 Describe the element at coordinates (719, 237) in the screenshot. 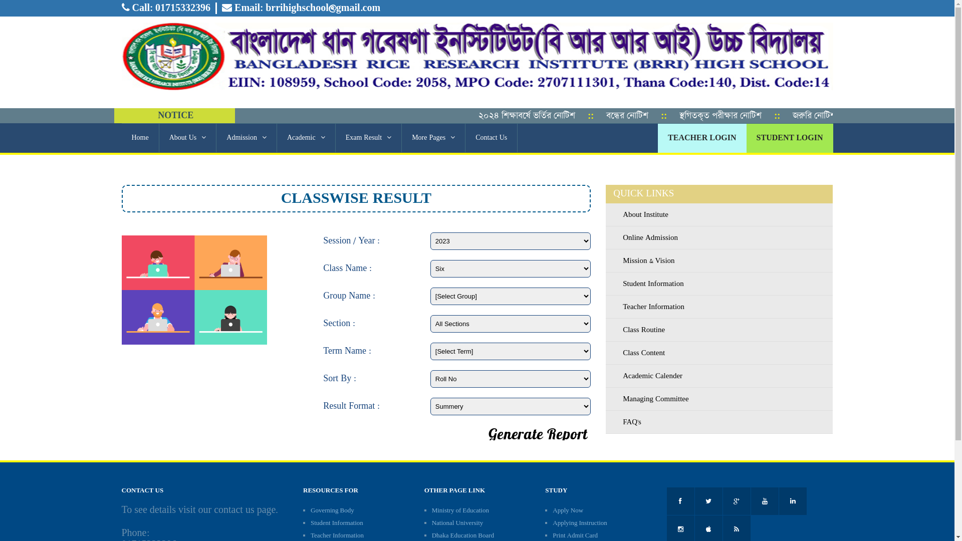

I see `Online Admission` at that location.